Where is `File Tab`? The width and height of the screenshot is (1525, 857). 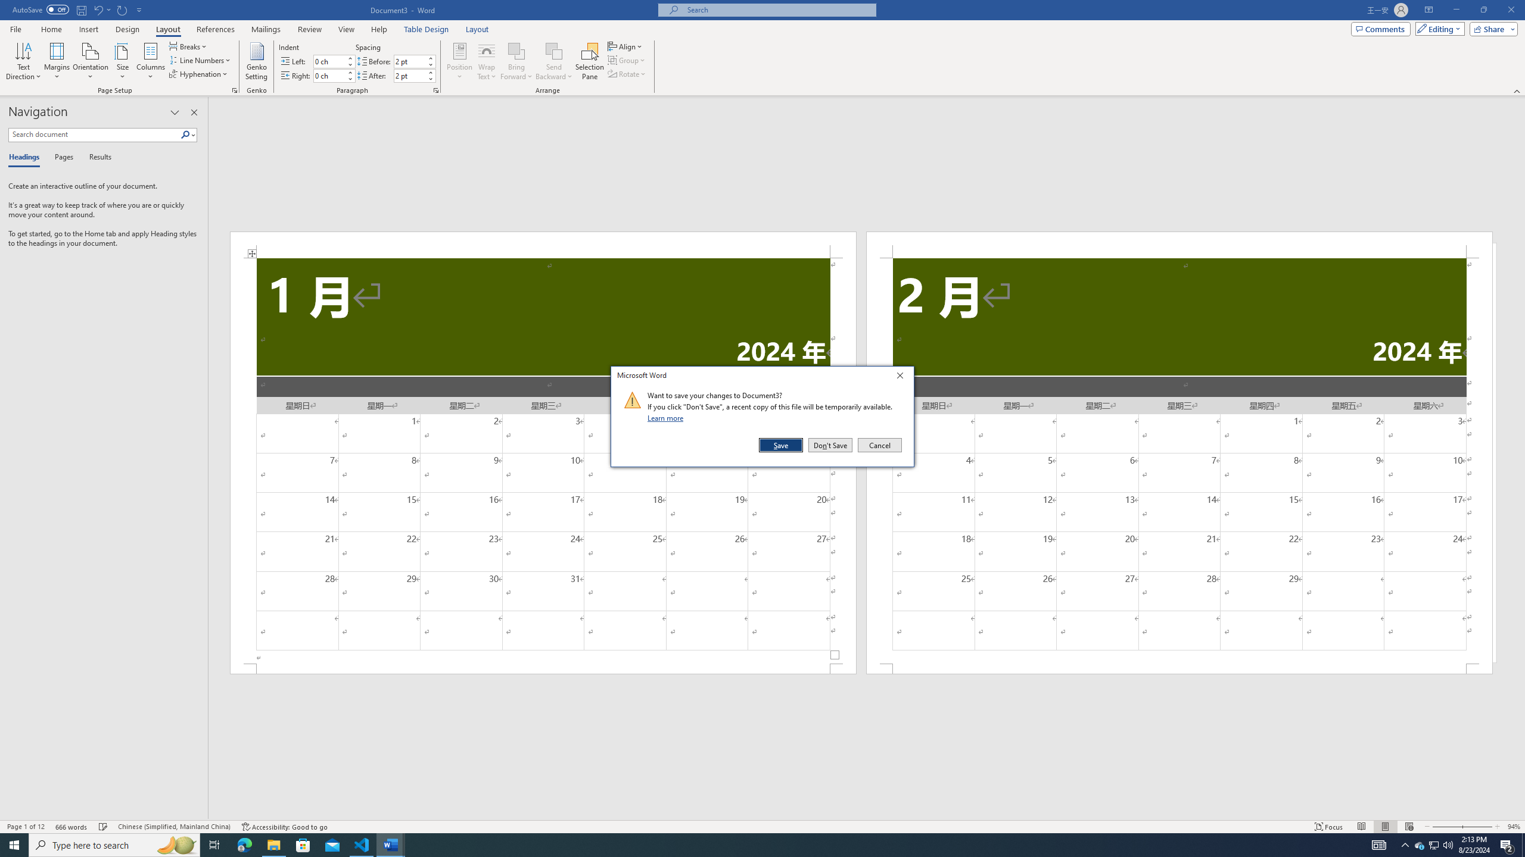
File Tab is located at coordinates (15, 29).